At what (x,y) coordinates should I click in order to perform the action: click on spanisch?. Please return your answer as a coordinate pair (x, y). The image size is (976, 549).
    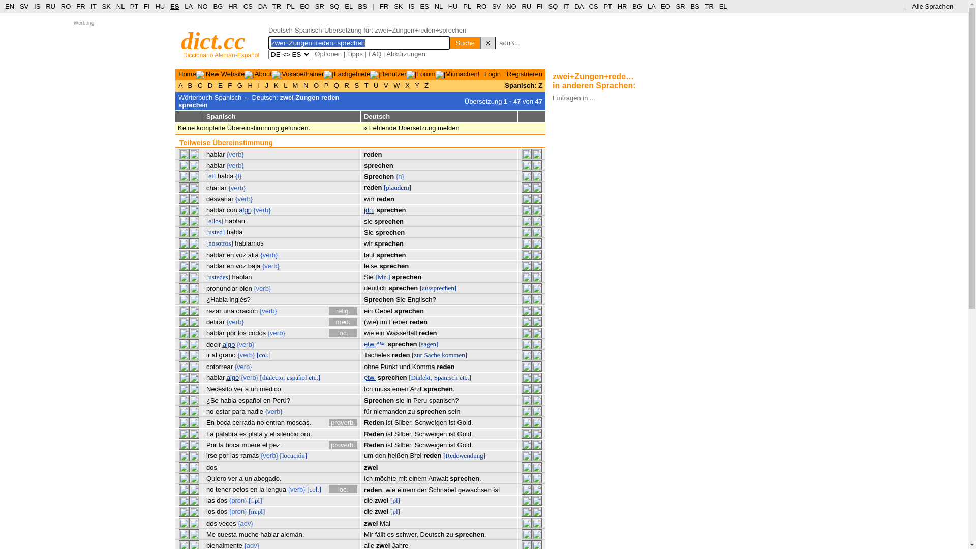
    Looking at the image, I should click on (444, 401).